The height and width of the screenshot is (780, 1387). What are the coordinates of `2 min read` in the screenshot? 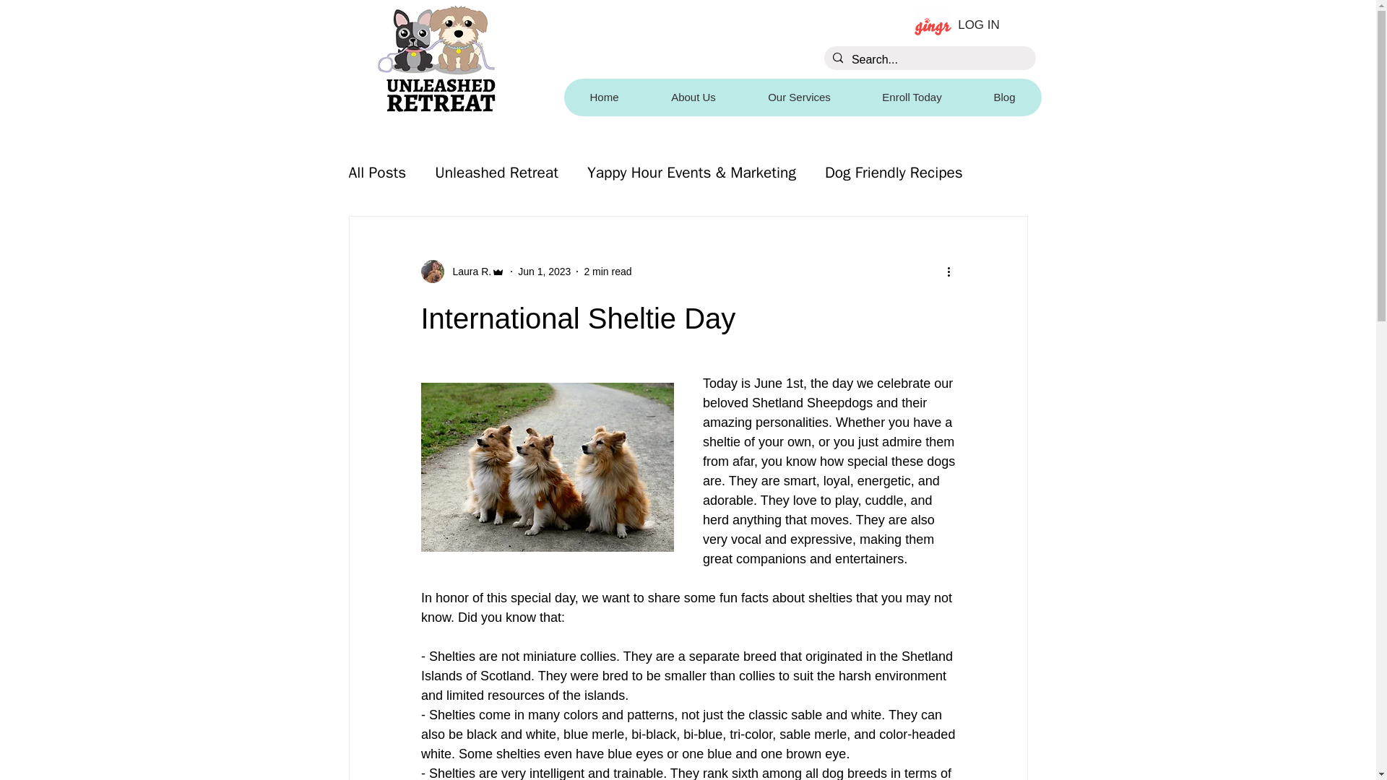 It's located at (607, 272).